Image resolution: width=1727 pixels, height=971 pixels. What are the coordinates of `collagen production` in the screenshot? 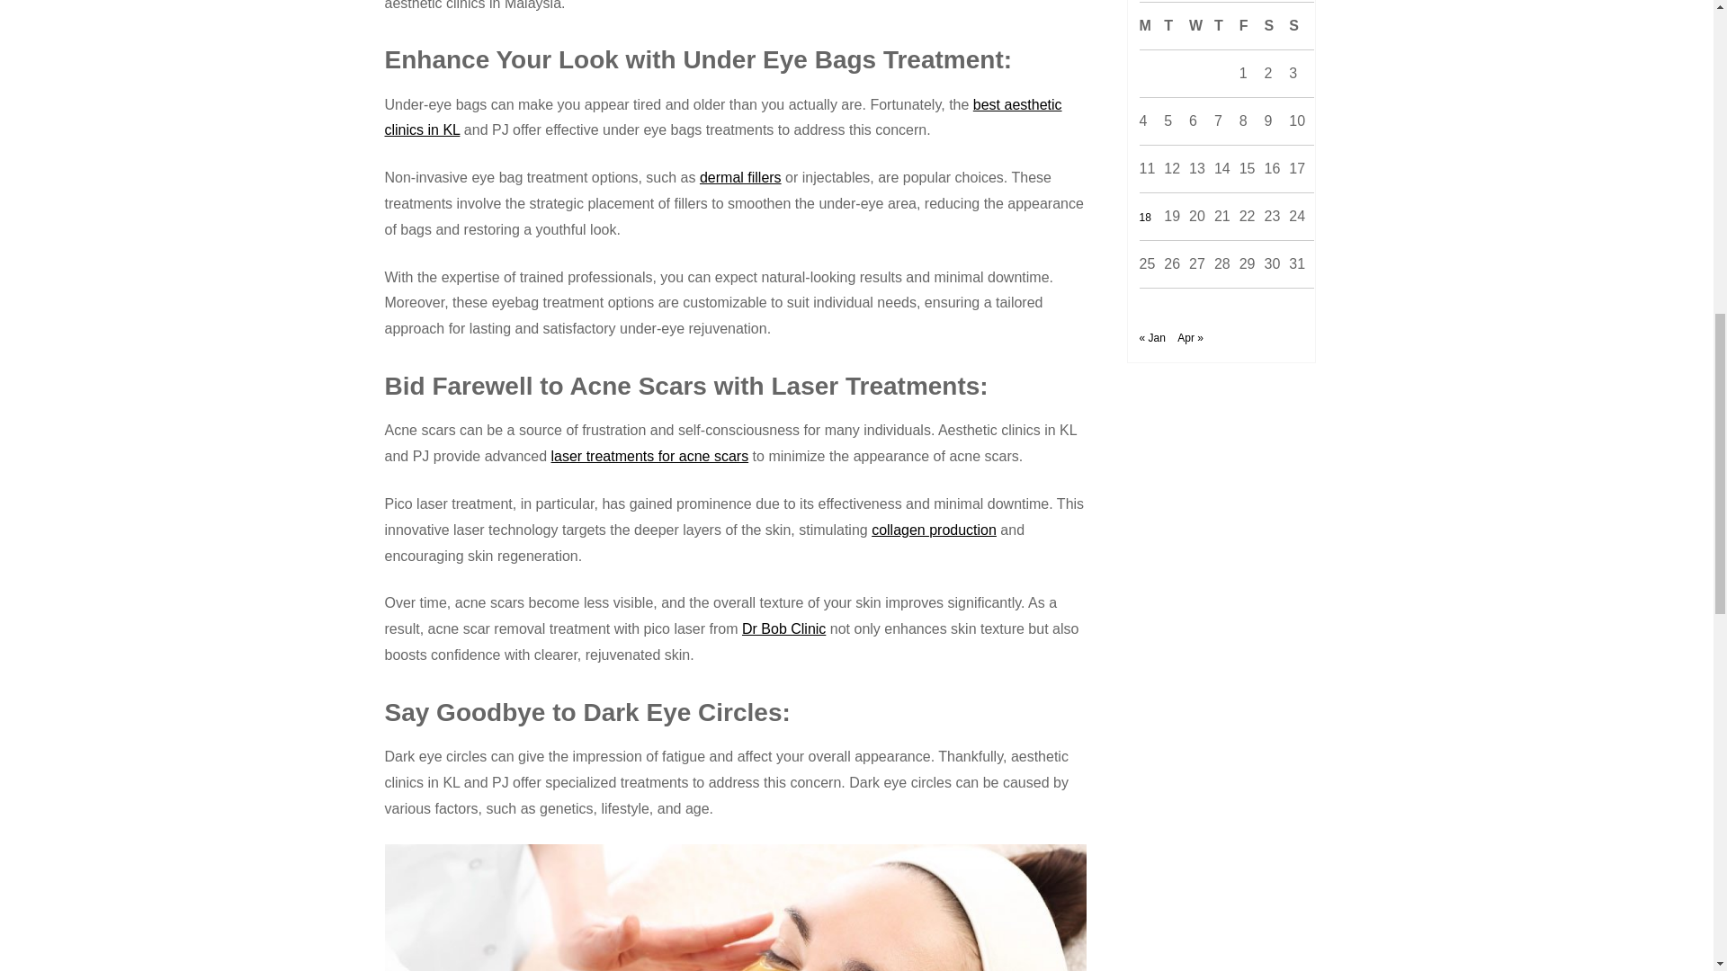 It's located at (934, 530).